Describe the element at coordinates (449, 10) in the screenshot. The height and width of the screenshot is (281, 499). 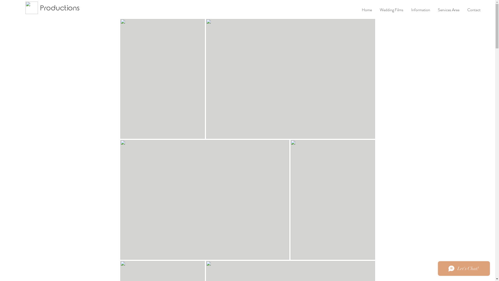
I see `Services Area` at that location.